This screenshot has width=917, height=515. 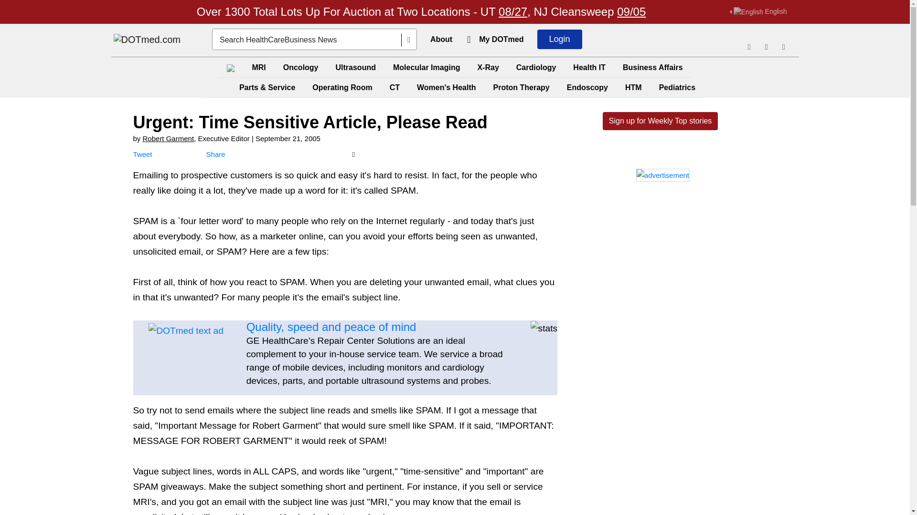 I want to click on Molecular Imaging, so click(x=426, y=67).